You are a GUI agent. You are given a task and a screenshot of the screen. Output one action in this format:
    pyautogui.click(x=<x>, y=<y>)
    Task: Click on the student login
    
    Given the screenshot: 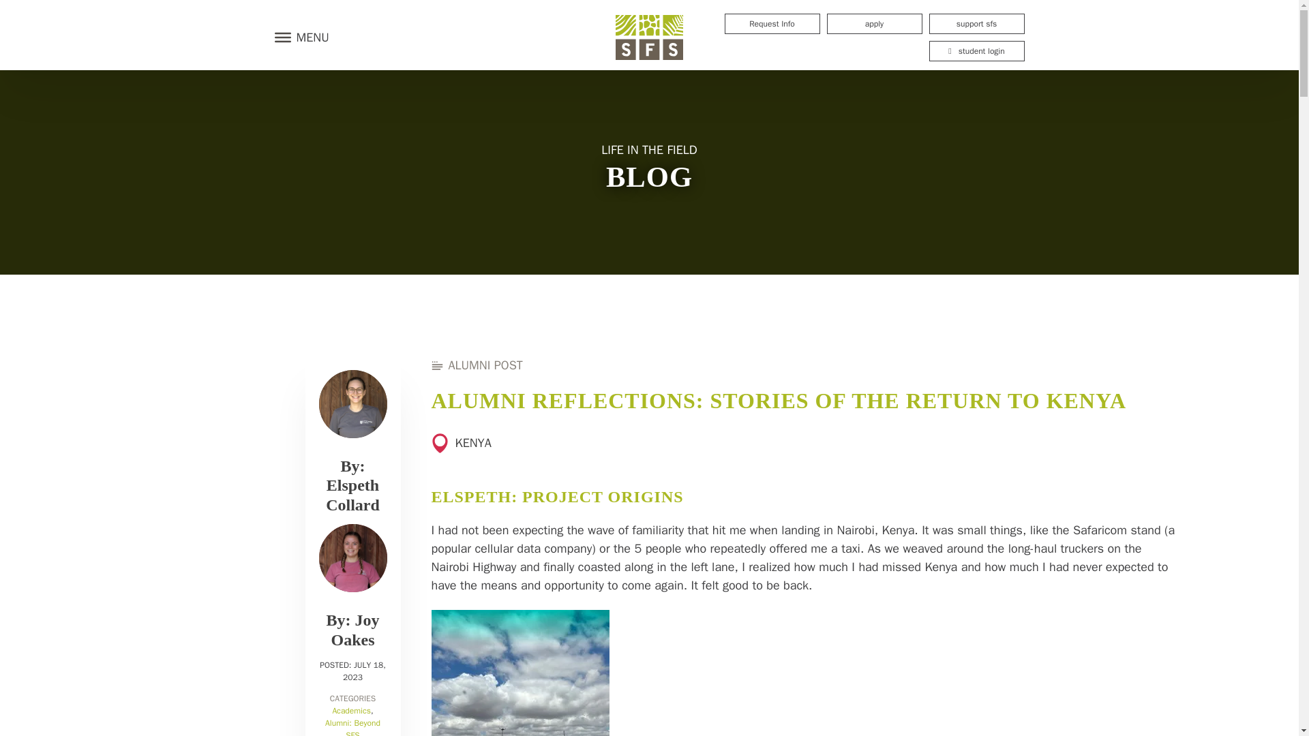 What is the action you would take?
    pyautogui.click(x=976, y=50)
    